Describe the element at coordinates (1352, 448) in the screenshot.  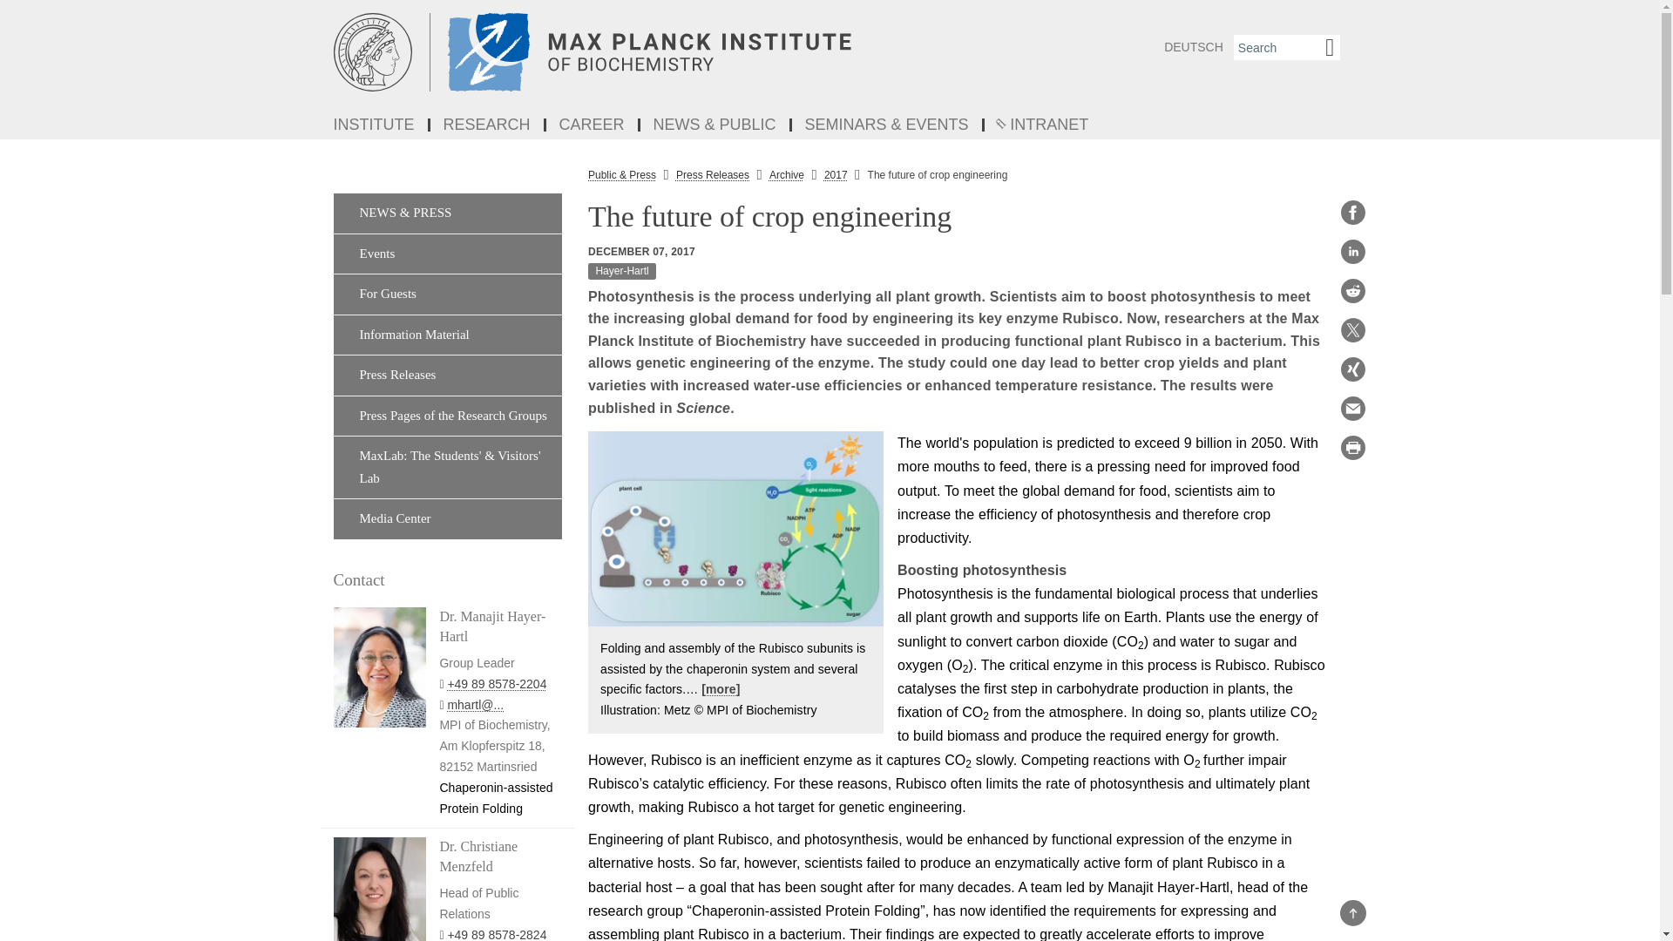
I see `Print` at that location.